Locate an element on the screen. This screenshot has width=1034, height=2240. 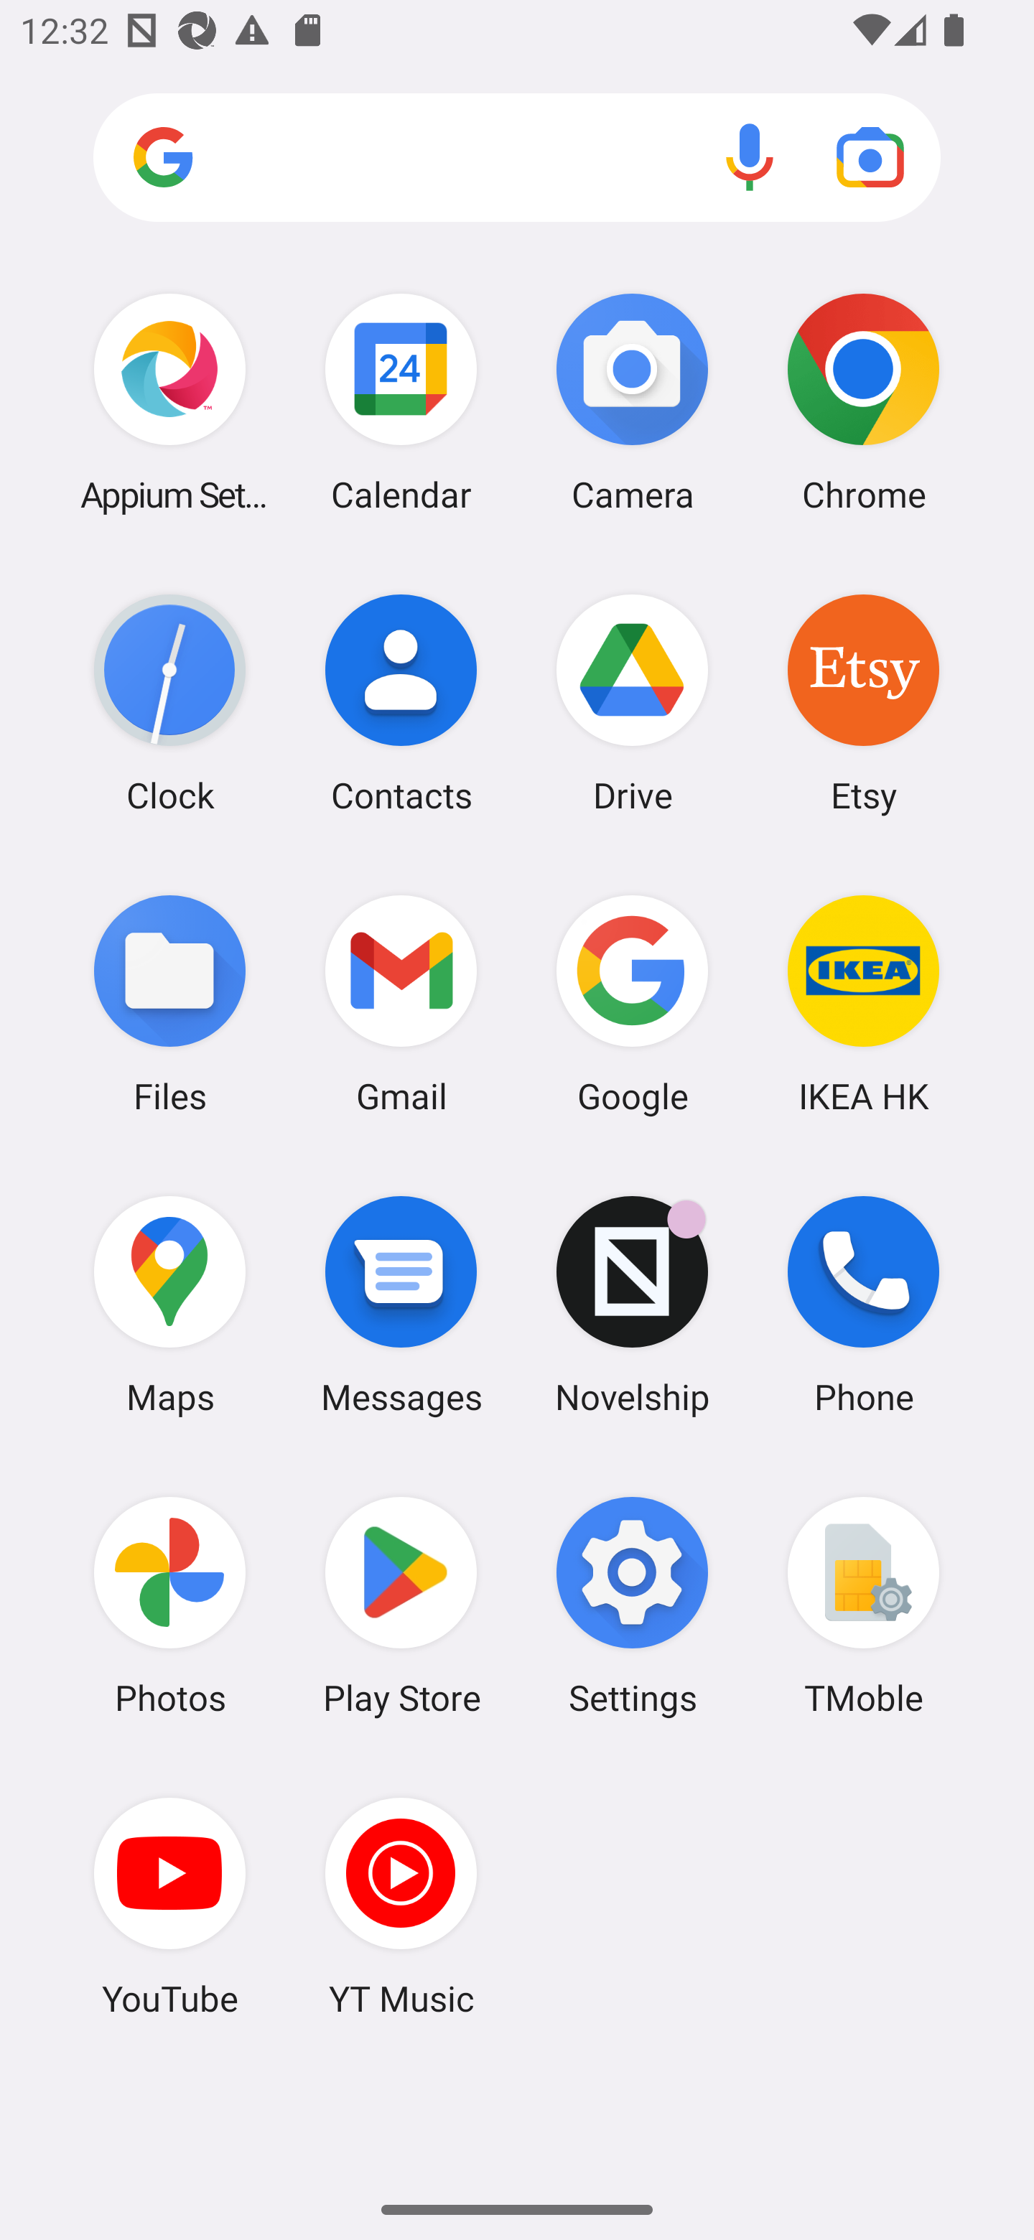
Messages is located at coordinates (401, 1305).